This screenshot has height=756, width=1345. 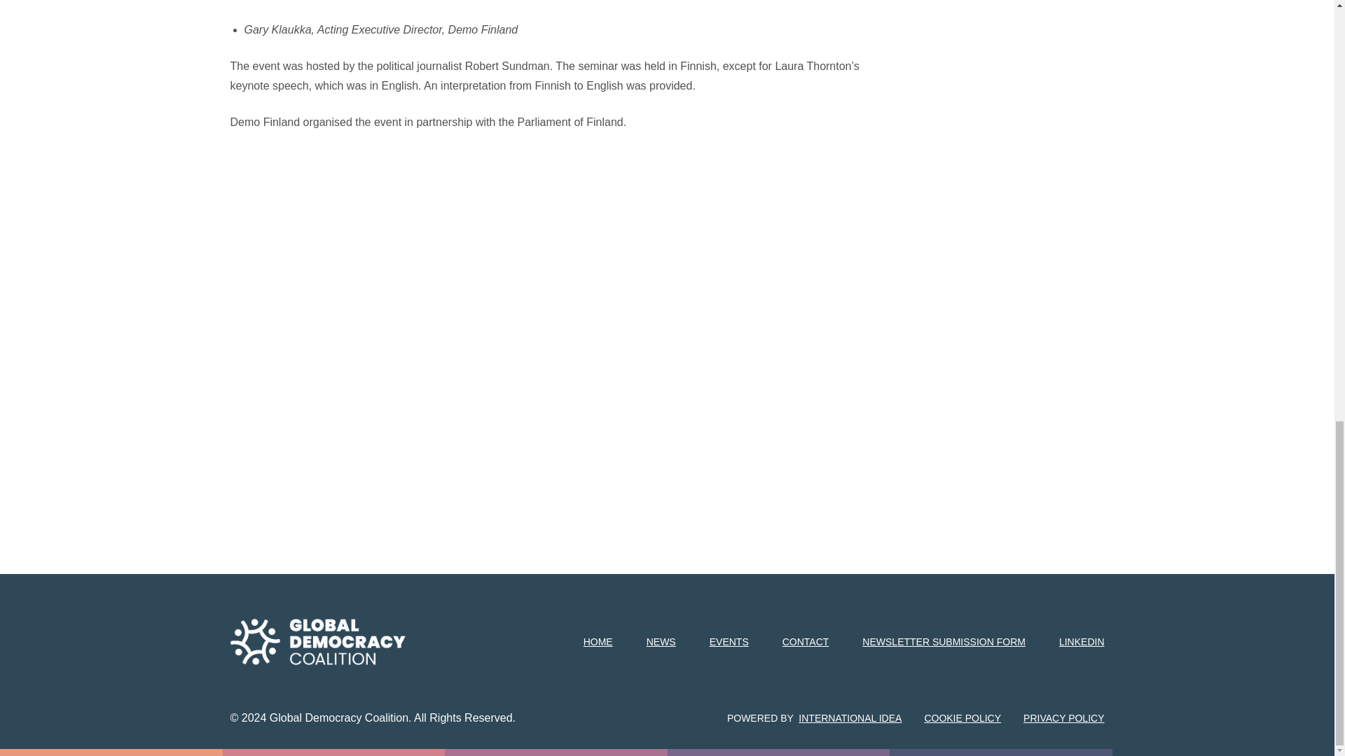 I want to click on EVENTS, so click(x=729, y=641).